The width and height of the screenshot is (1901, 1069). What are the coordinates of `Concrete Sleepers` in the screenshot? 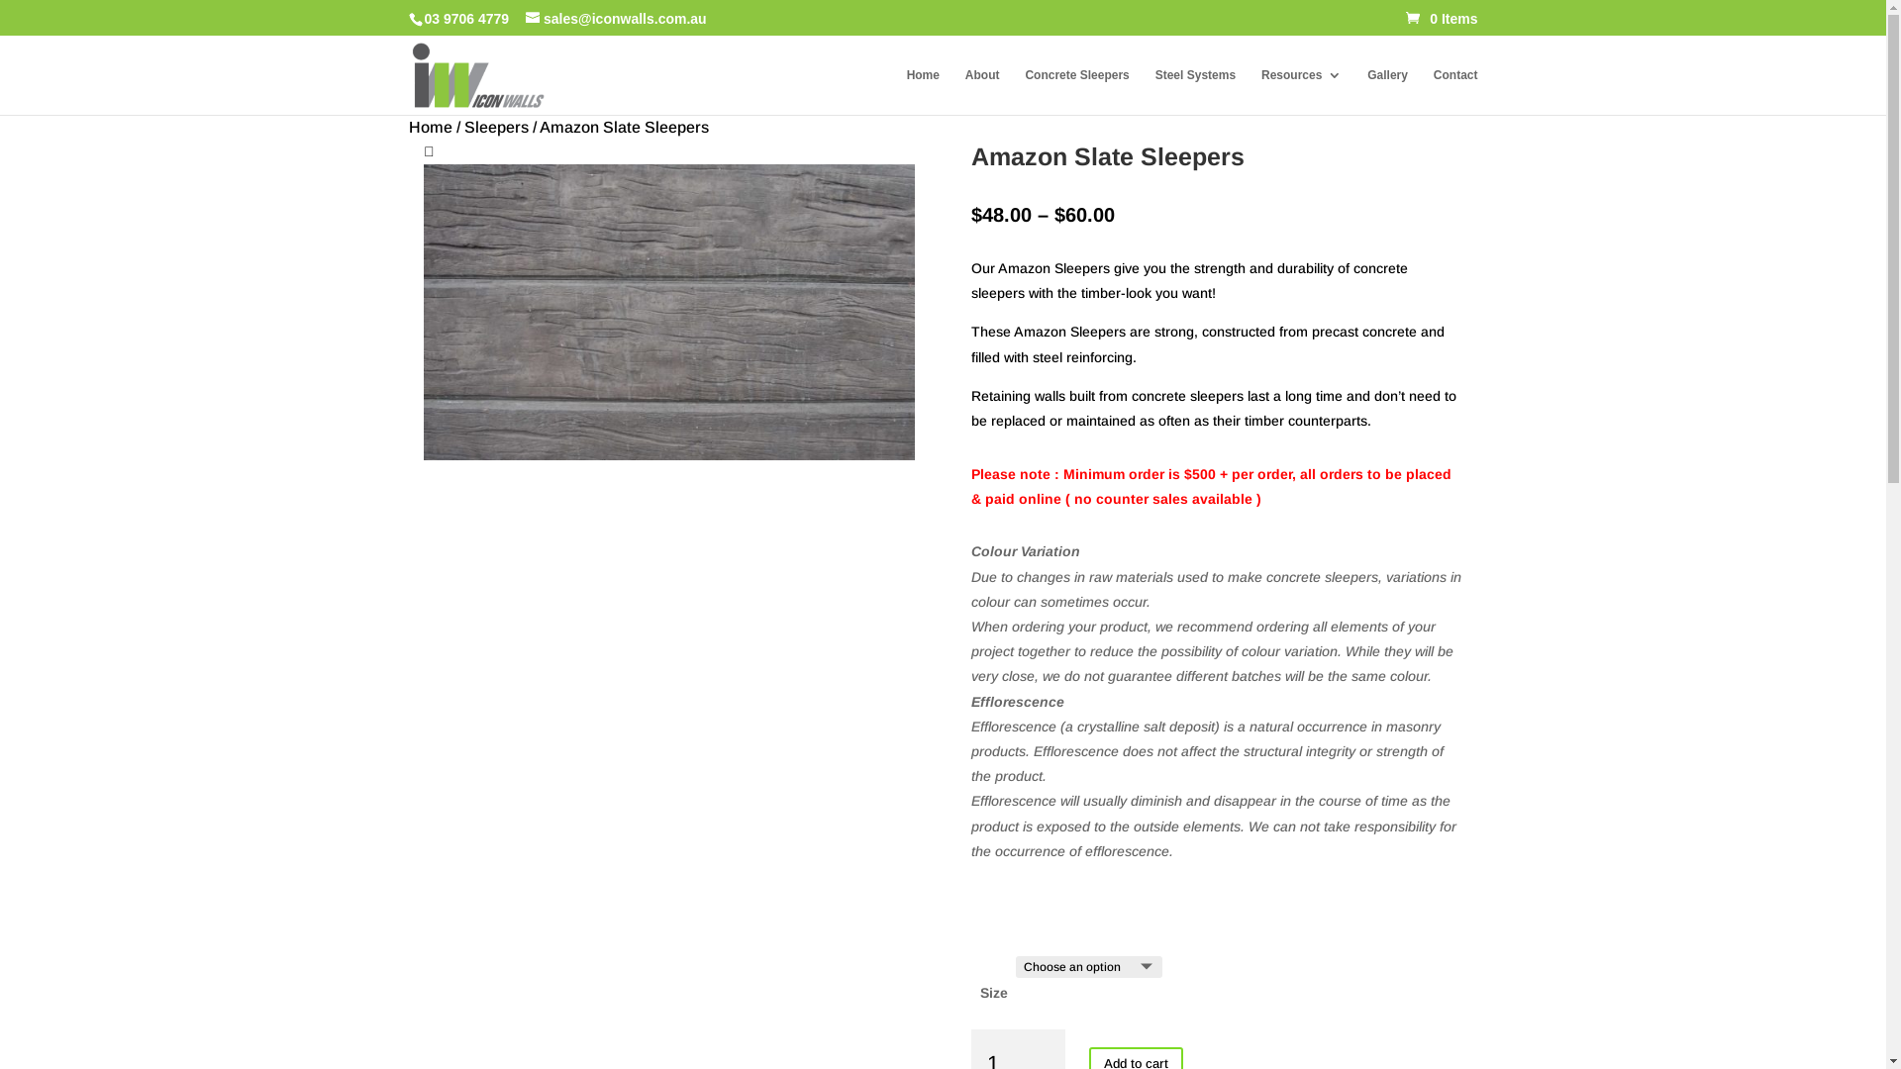 It's located at (1077, 91).